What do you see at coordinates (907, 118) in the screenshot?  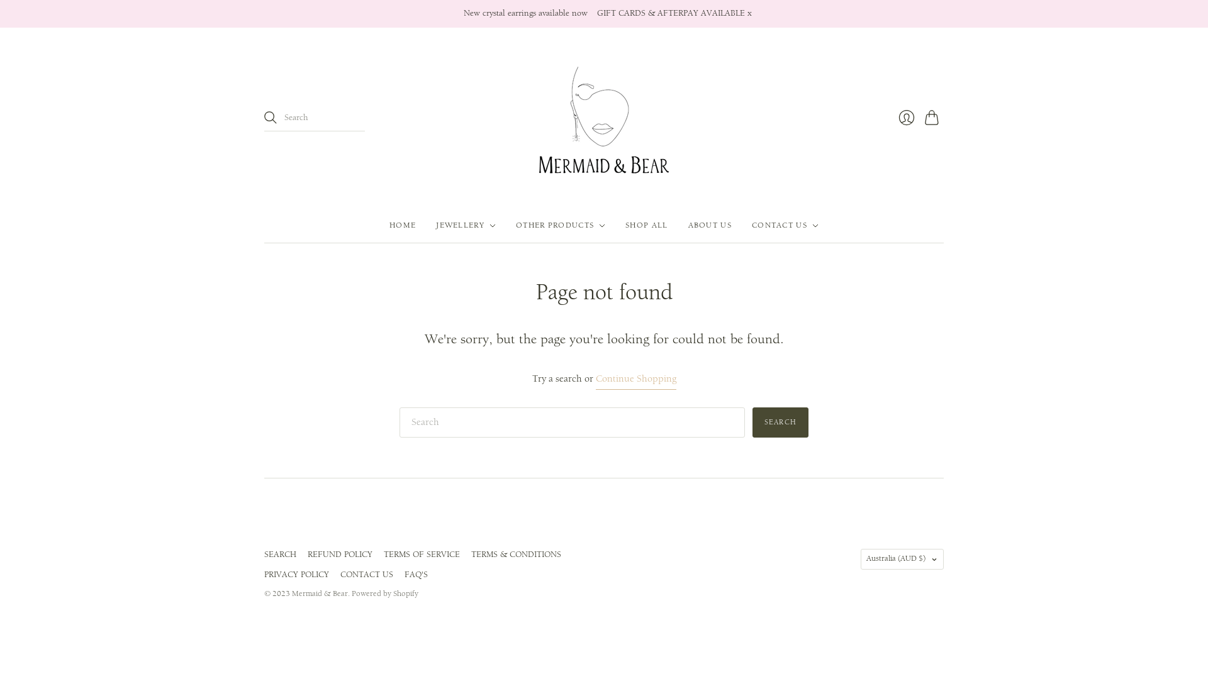 I see `Login` at bounding box center [907, 118].